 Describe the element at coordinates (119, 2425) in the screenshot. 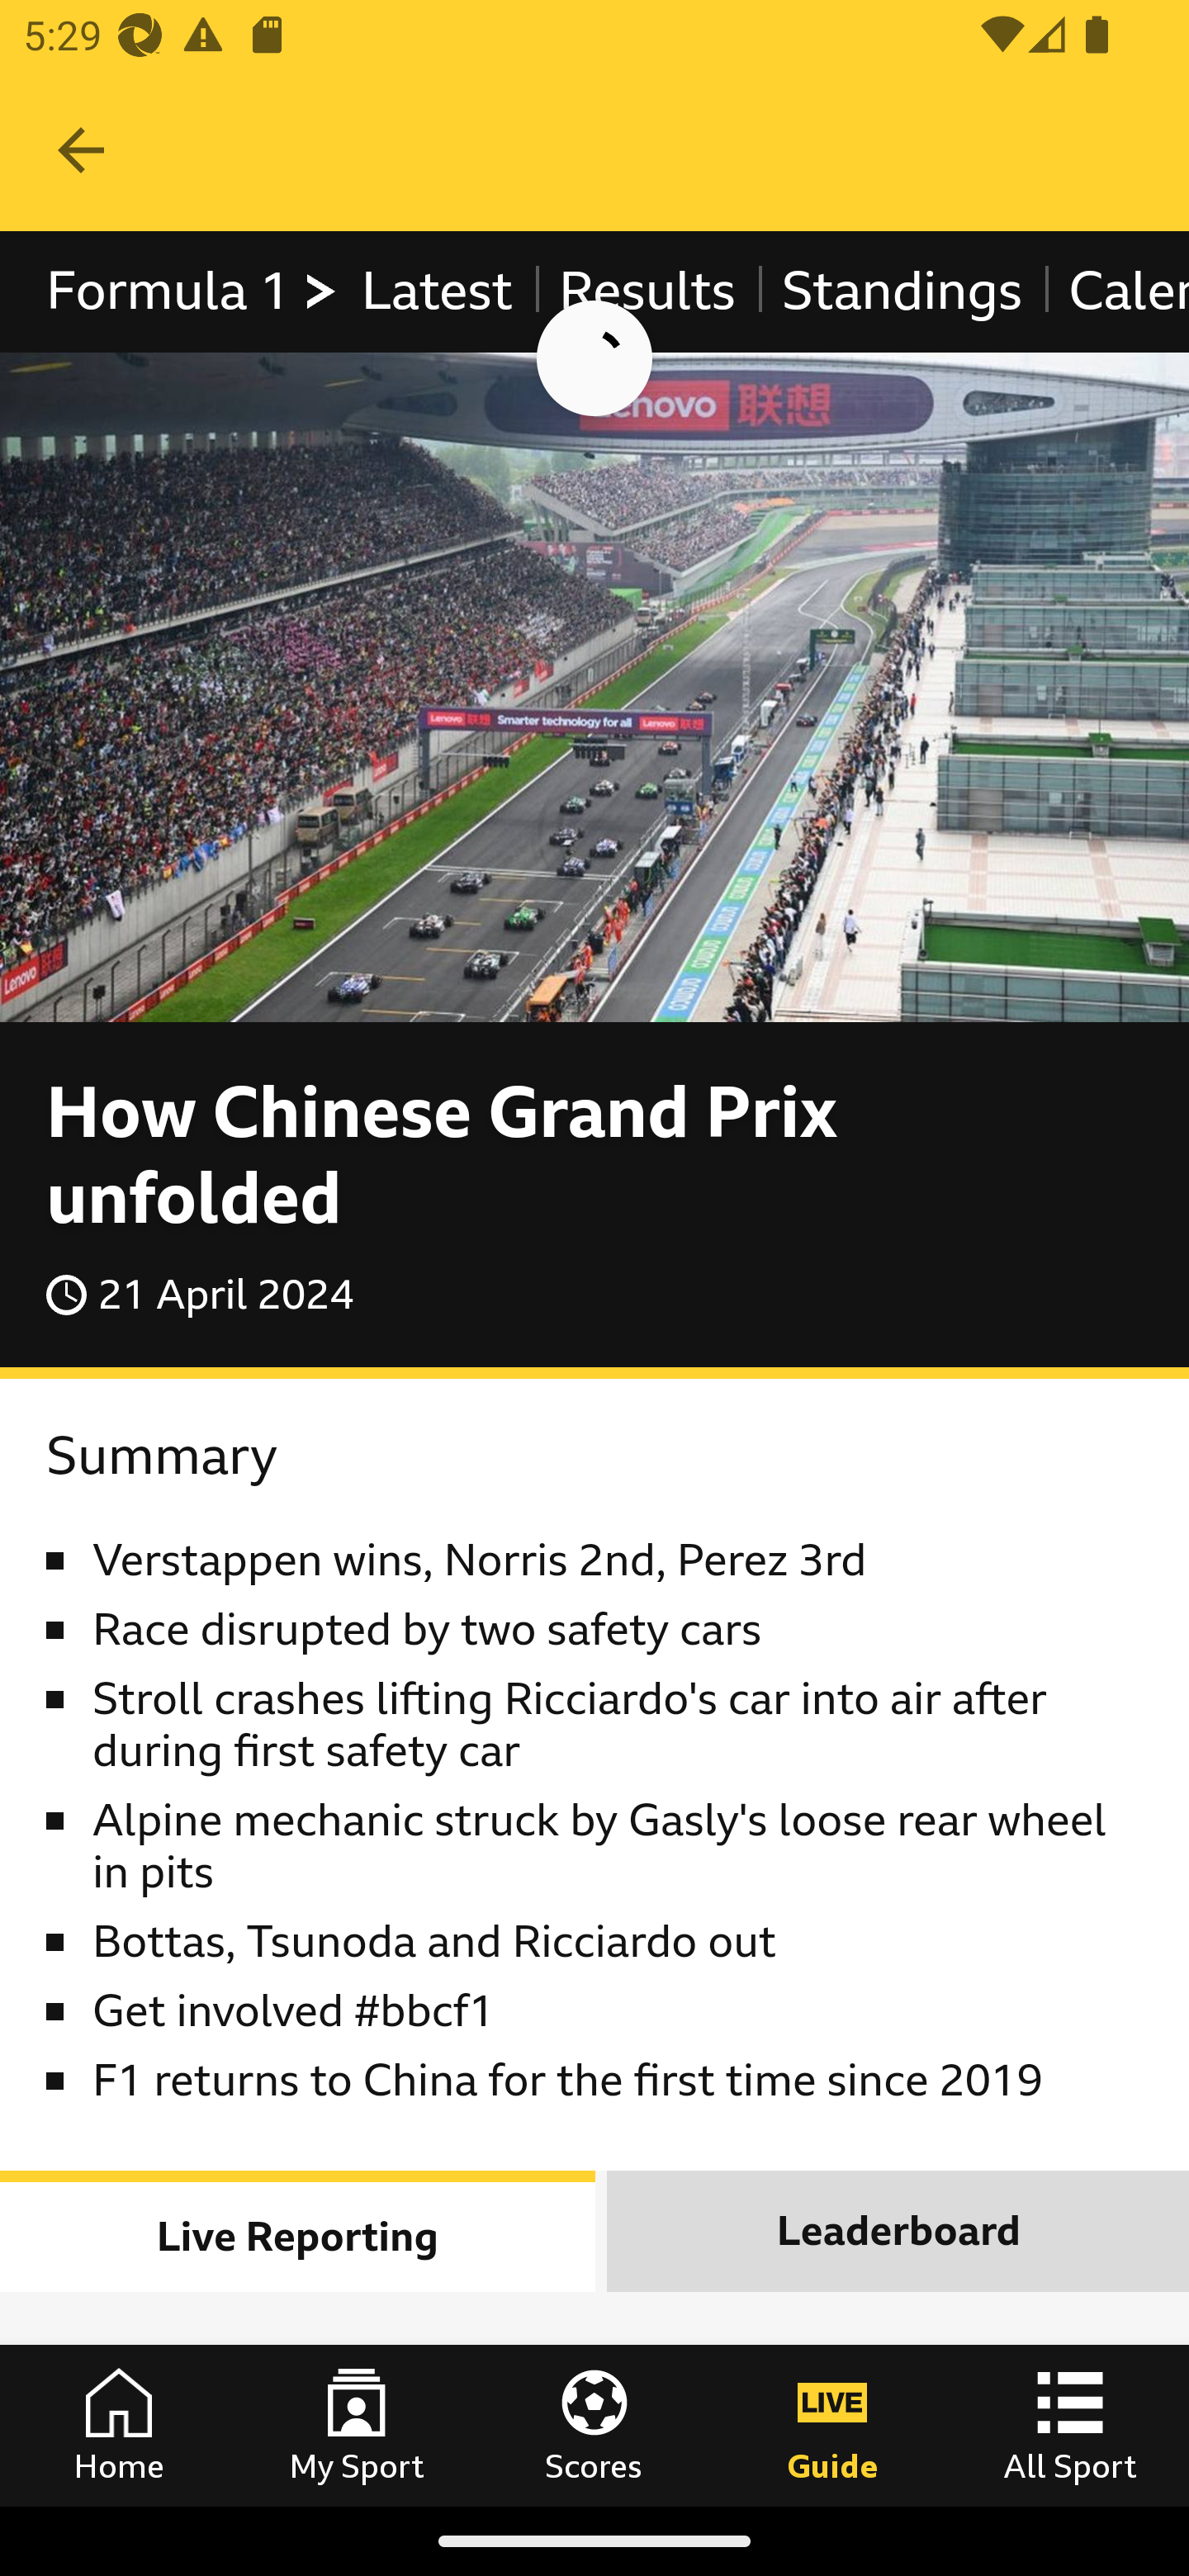

I see `Home` at that location.